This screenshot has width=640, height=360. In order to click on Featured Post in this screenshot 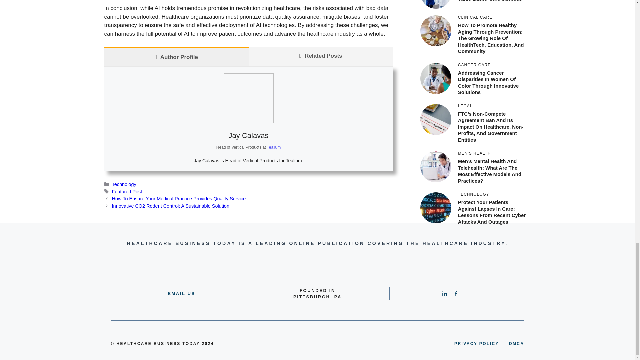, I will do `click(127, 192)`.